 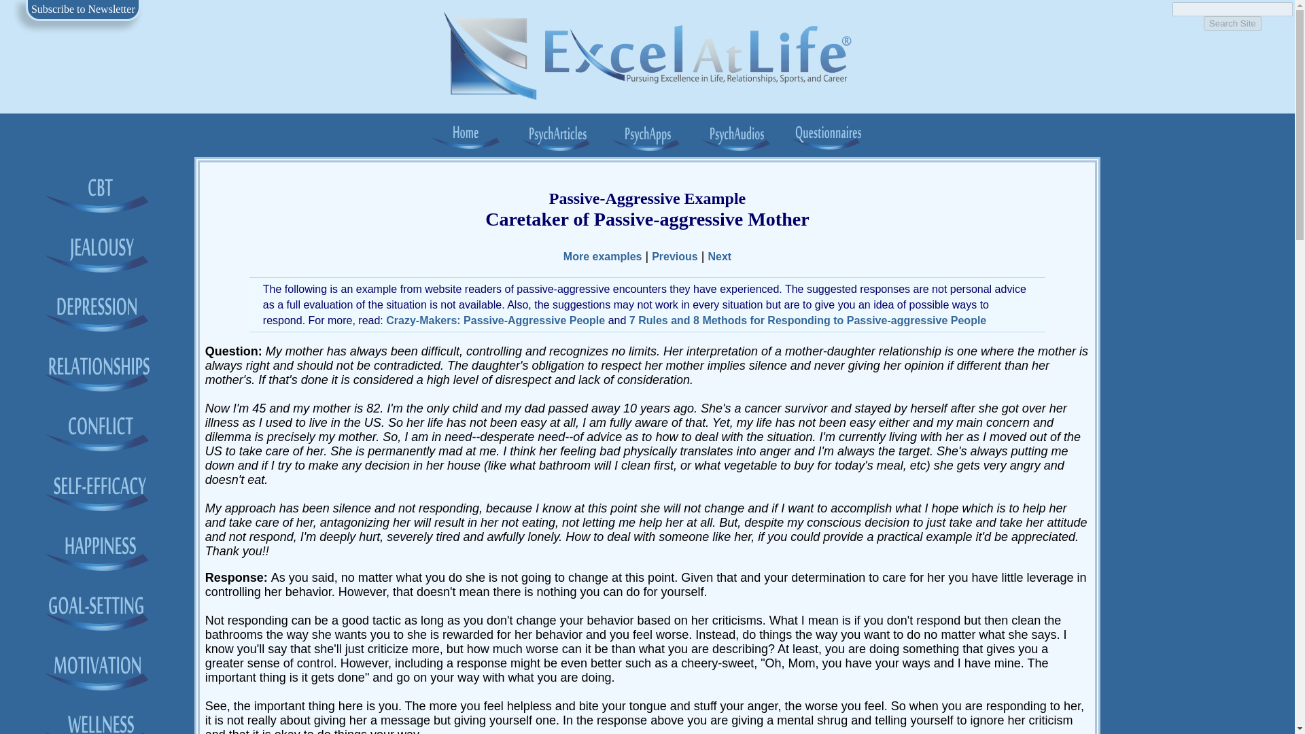 What do you see at coordinates (1232, 23) in the screenshot?
I see `Search Site` at bounding box center [1232, 23].